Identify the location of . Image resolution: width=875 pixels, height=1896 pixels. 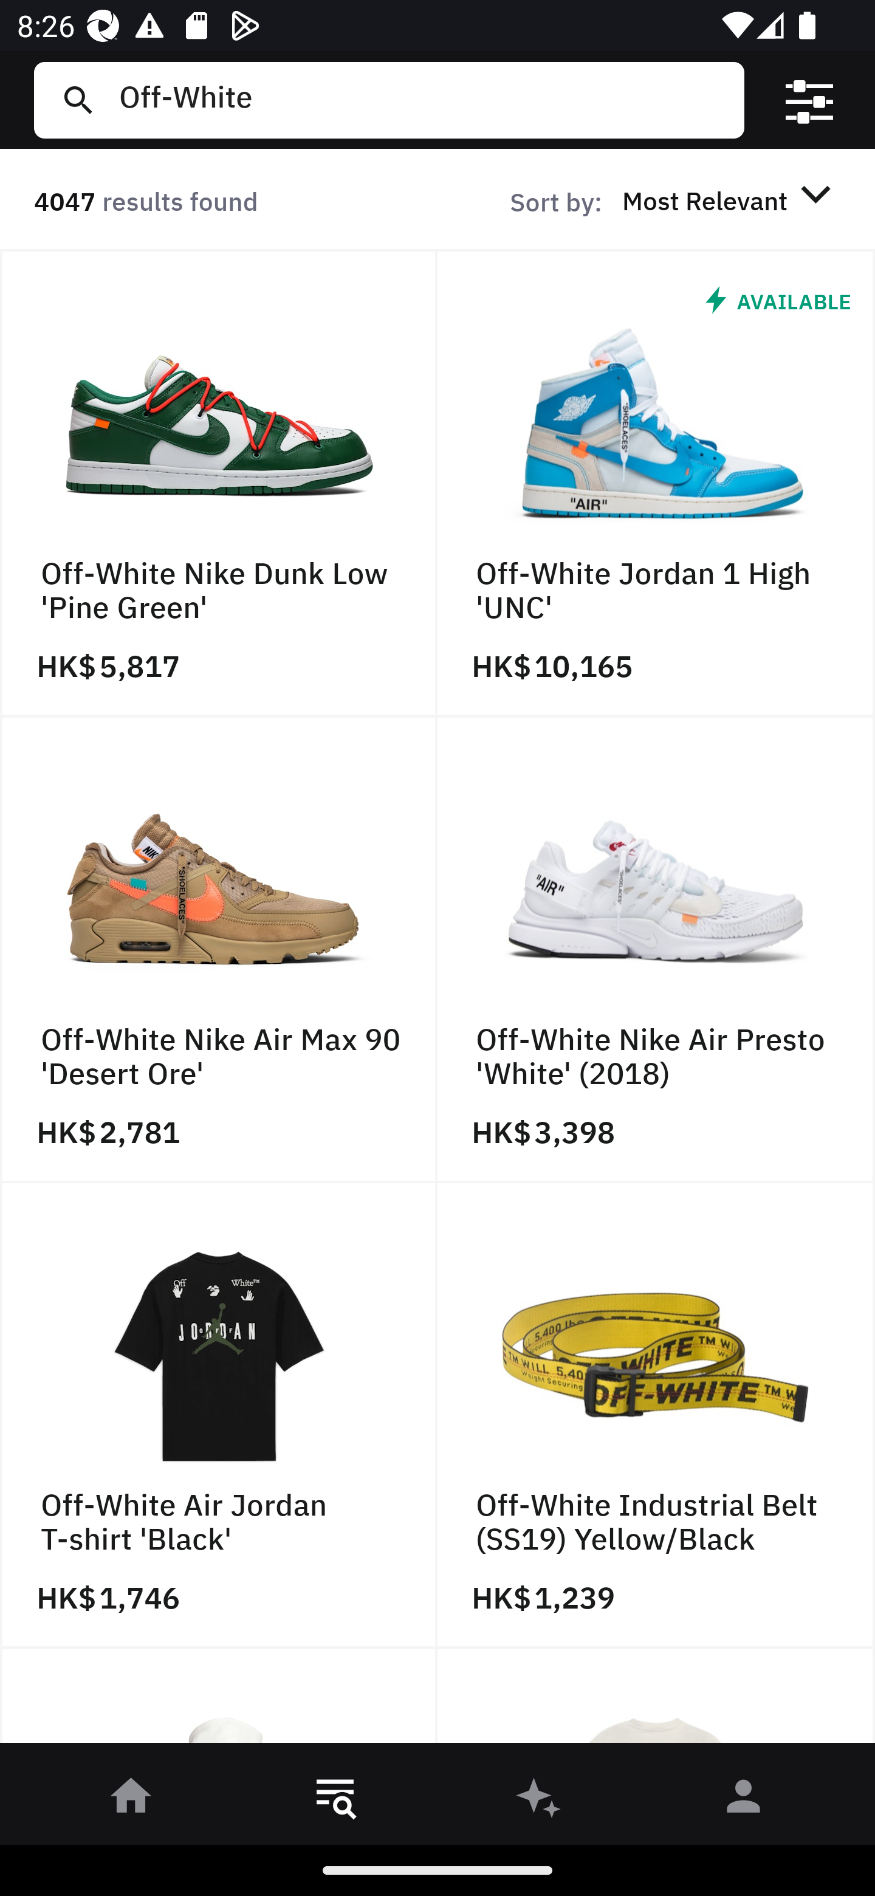
(809, 100).